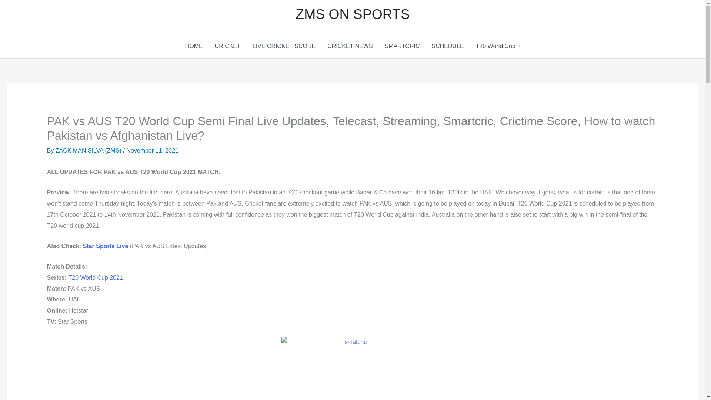  Describe the element at coordinates (106, 246) in the screenshot. I see `Star Sports Live` at that location.